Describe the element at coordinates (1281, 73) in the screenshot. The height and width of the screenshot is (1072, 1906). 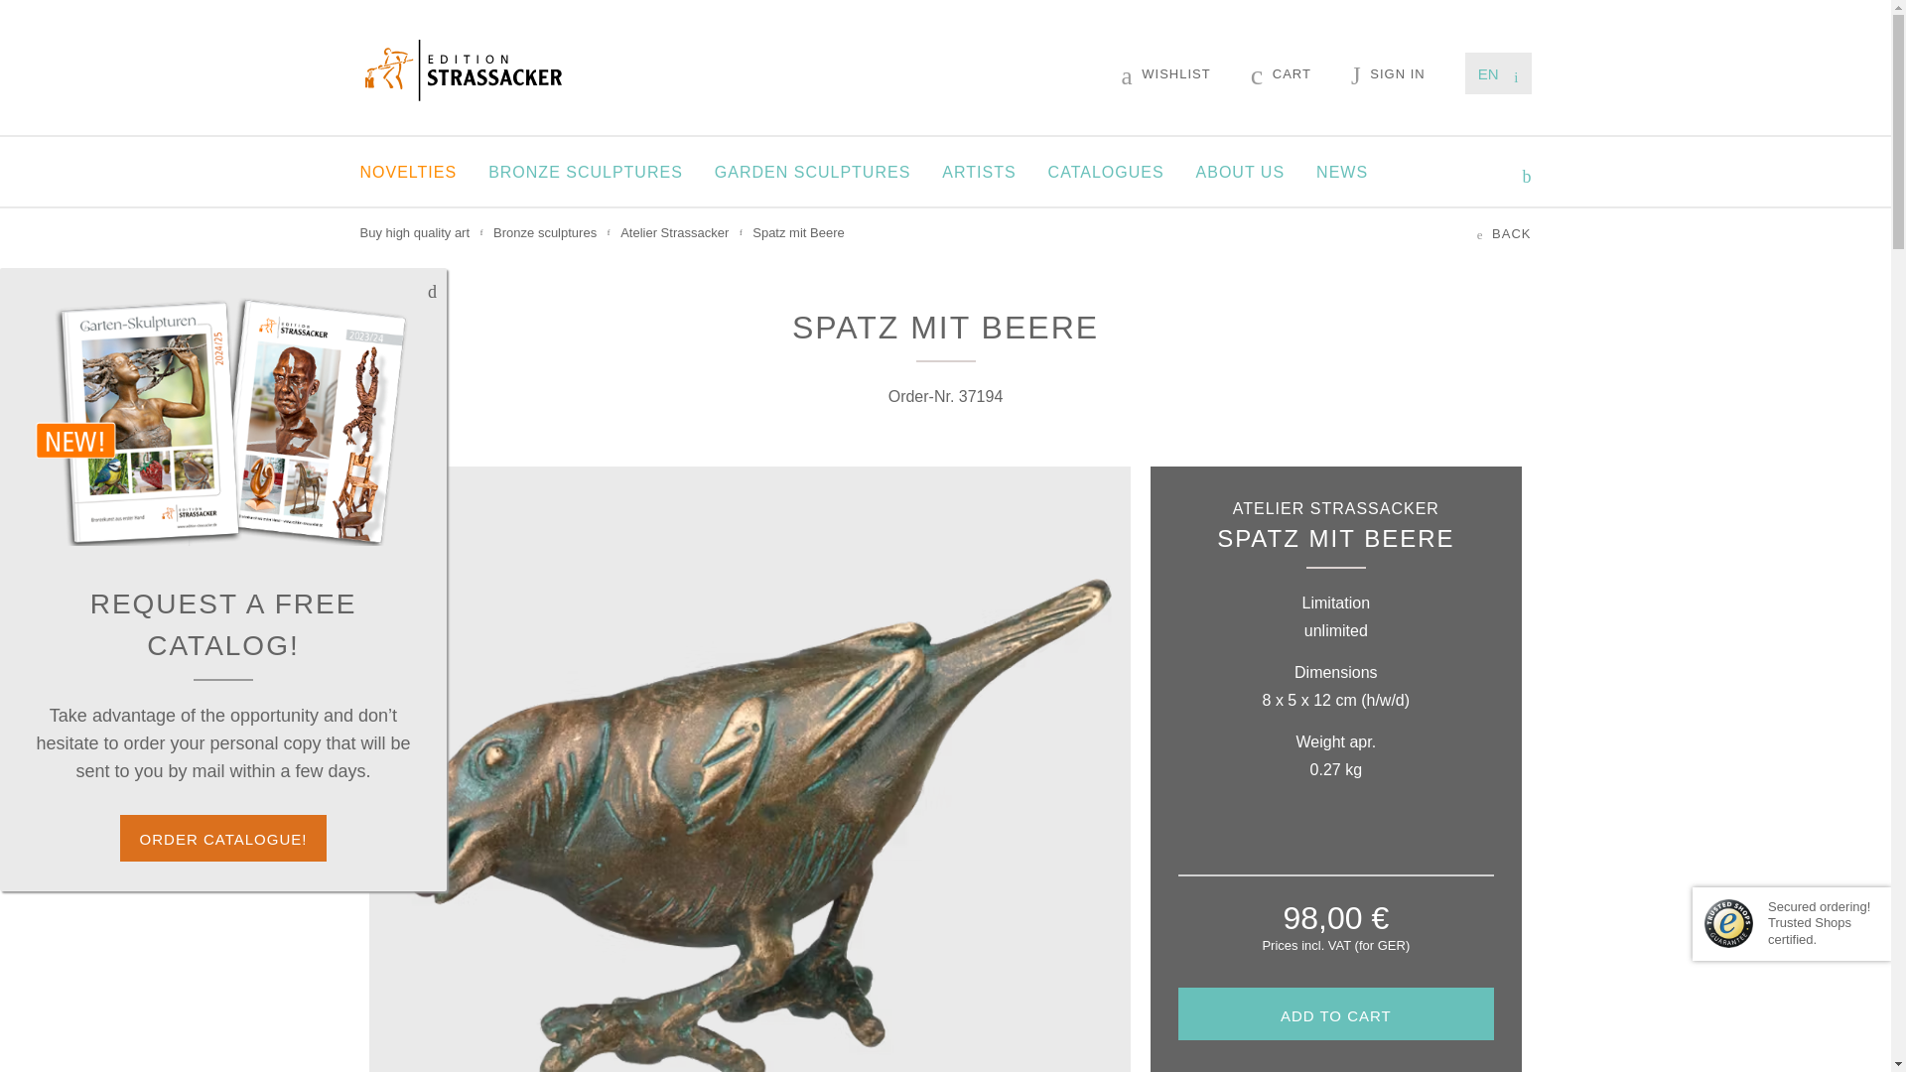
I see `CART` at that location.